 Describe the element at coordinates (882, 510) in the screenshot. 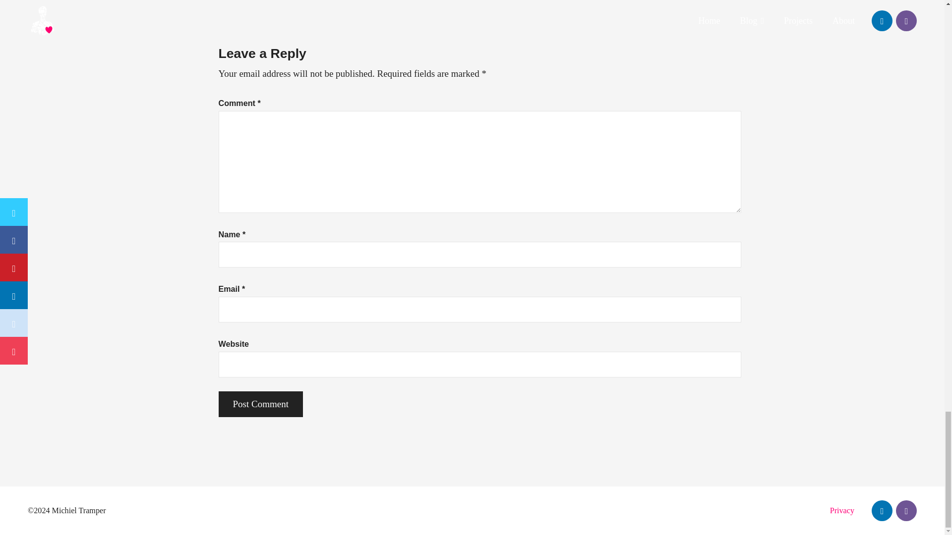

I see `Linkedin` at that location.